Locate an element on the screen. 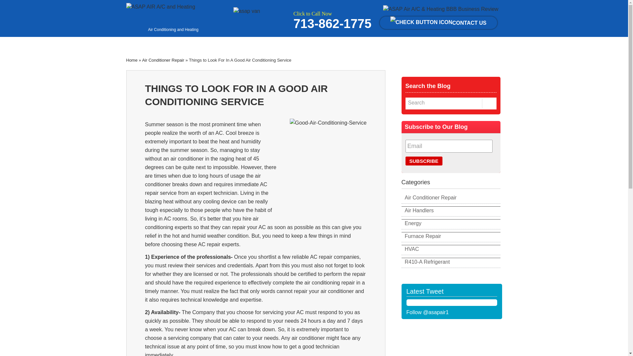  Email is located at coordinates (449, 146).